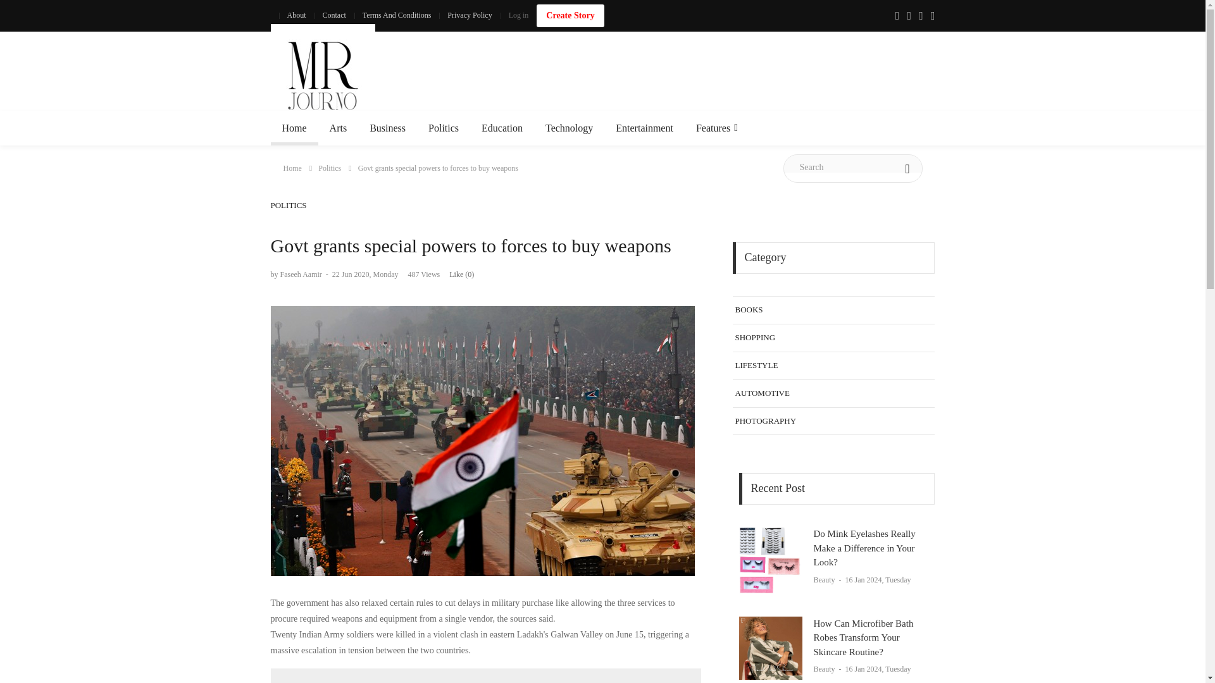 This screenshot has height=683, width=1215. I want to click on Mr. Journo, so click(323, 76).